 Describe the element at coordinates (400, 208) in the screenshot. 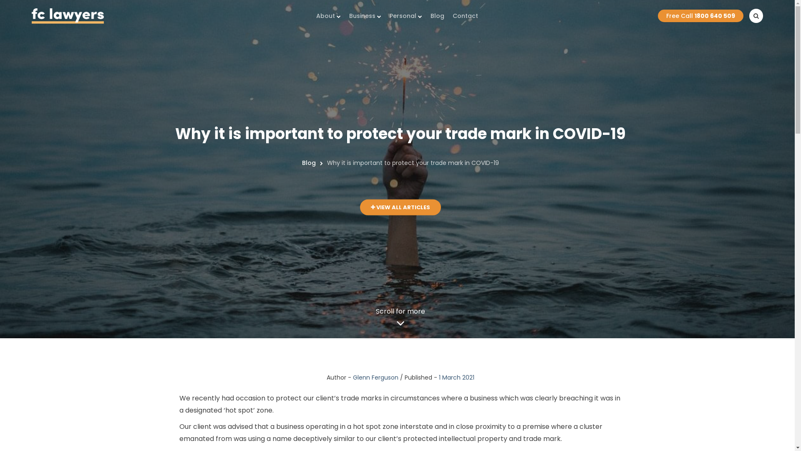

I see `VIEW ALL ARTICLES` at that location.